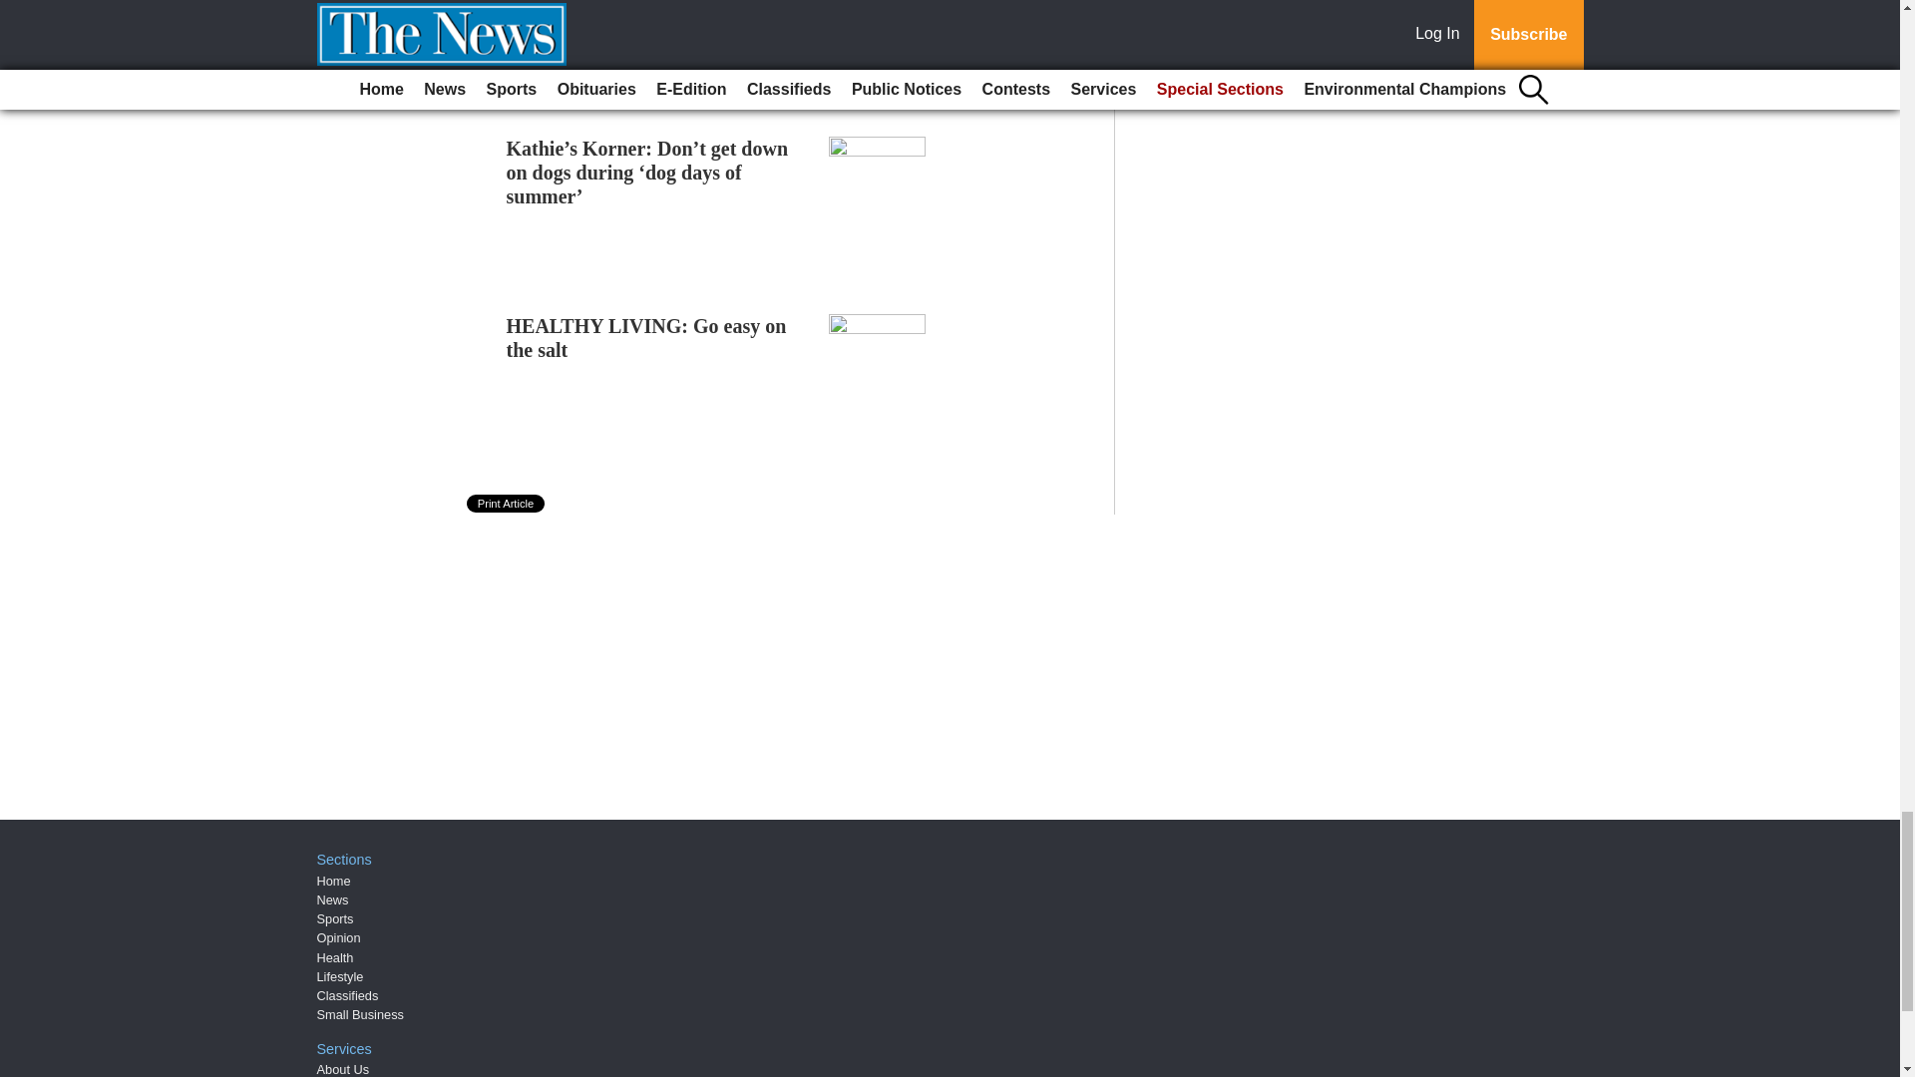 The height and width of the screenshot is (1077, 1915). I want to click on Print Article, so click(507, 503).